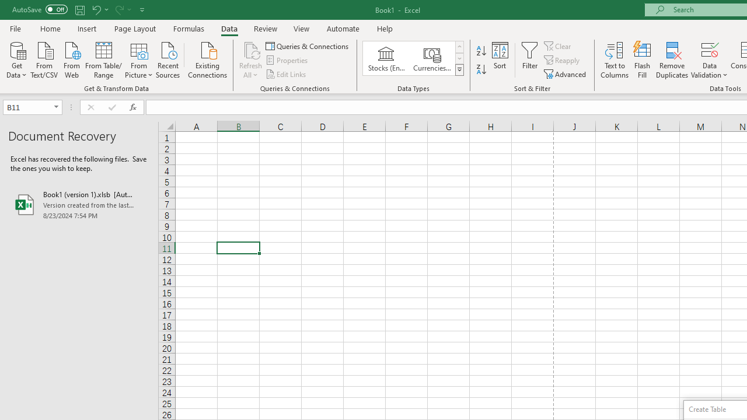 The image size is (747, 420). What do you see at coordinates (566, 73) in the screenshot?
I see `Advanced...` at bounding box center [566, 73].